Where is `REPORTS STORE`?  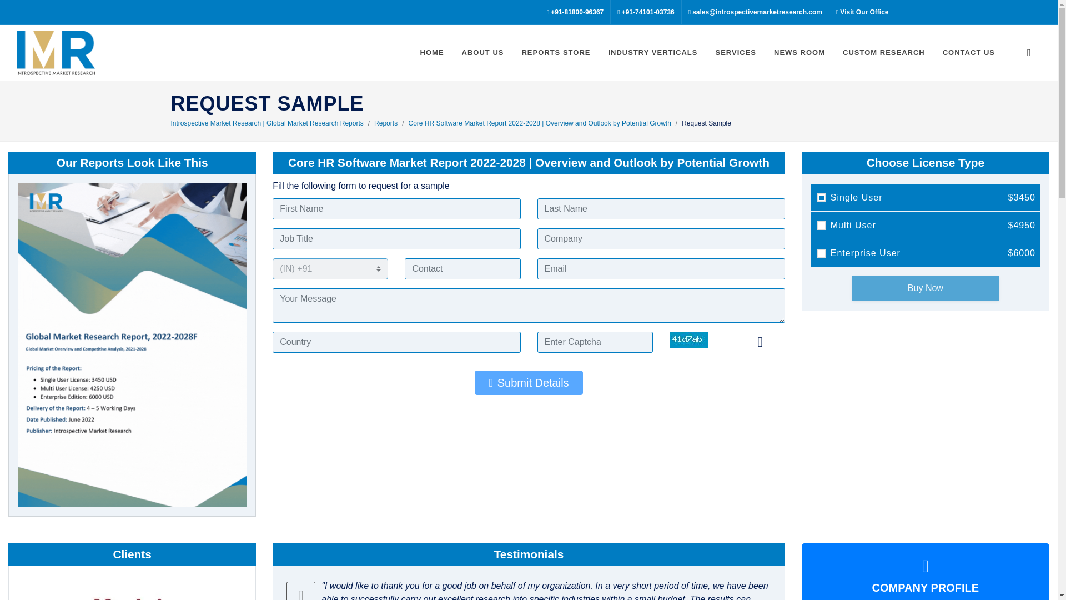 REPORTS STORE is located at coordinates (555, 52).